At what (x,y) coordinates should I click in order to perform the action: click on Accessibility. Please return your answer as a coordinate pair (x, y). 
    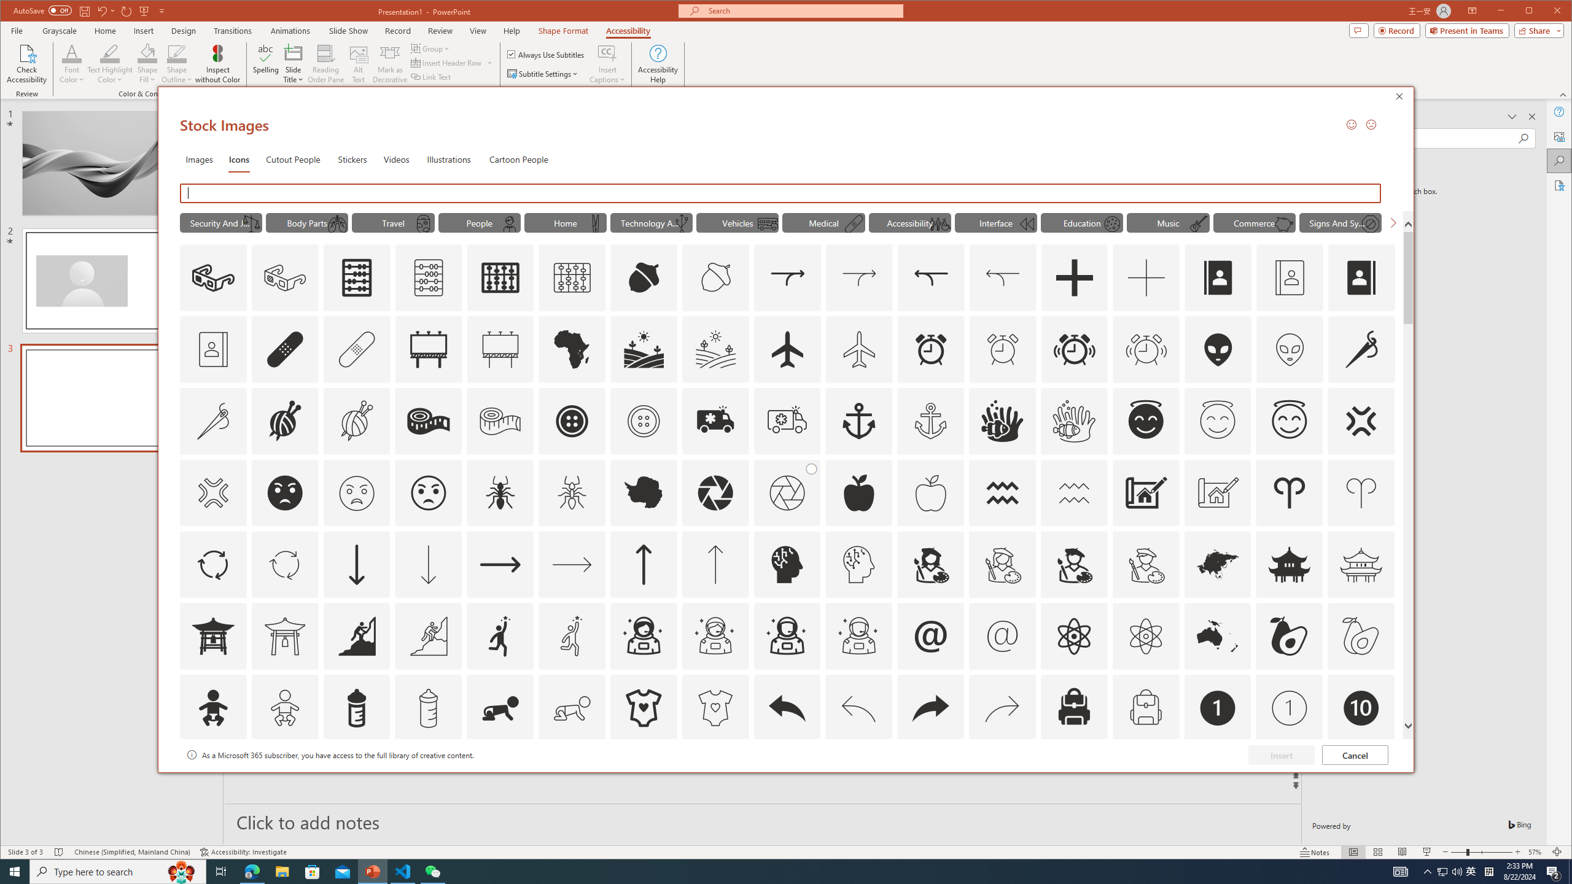
    Looking at the image, I should click on (1560, 185).